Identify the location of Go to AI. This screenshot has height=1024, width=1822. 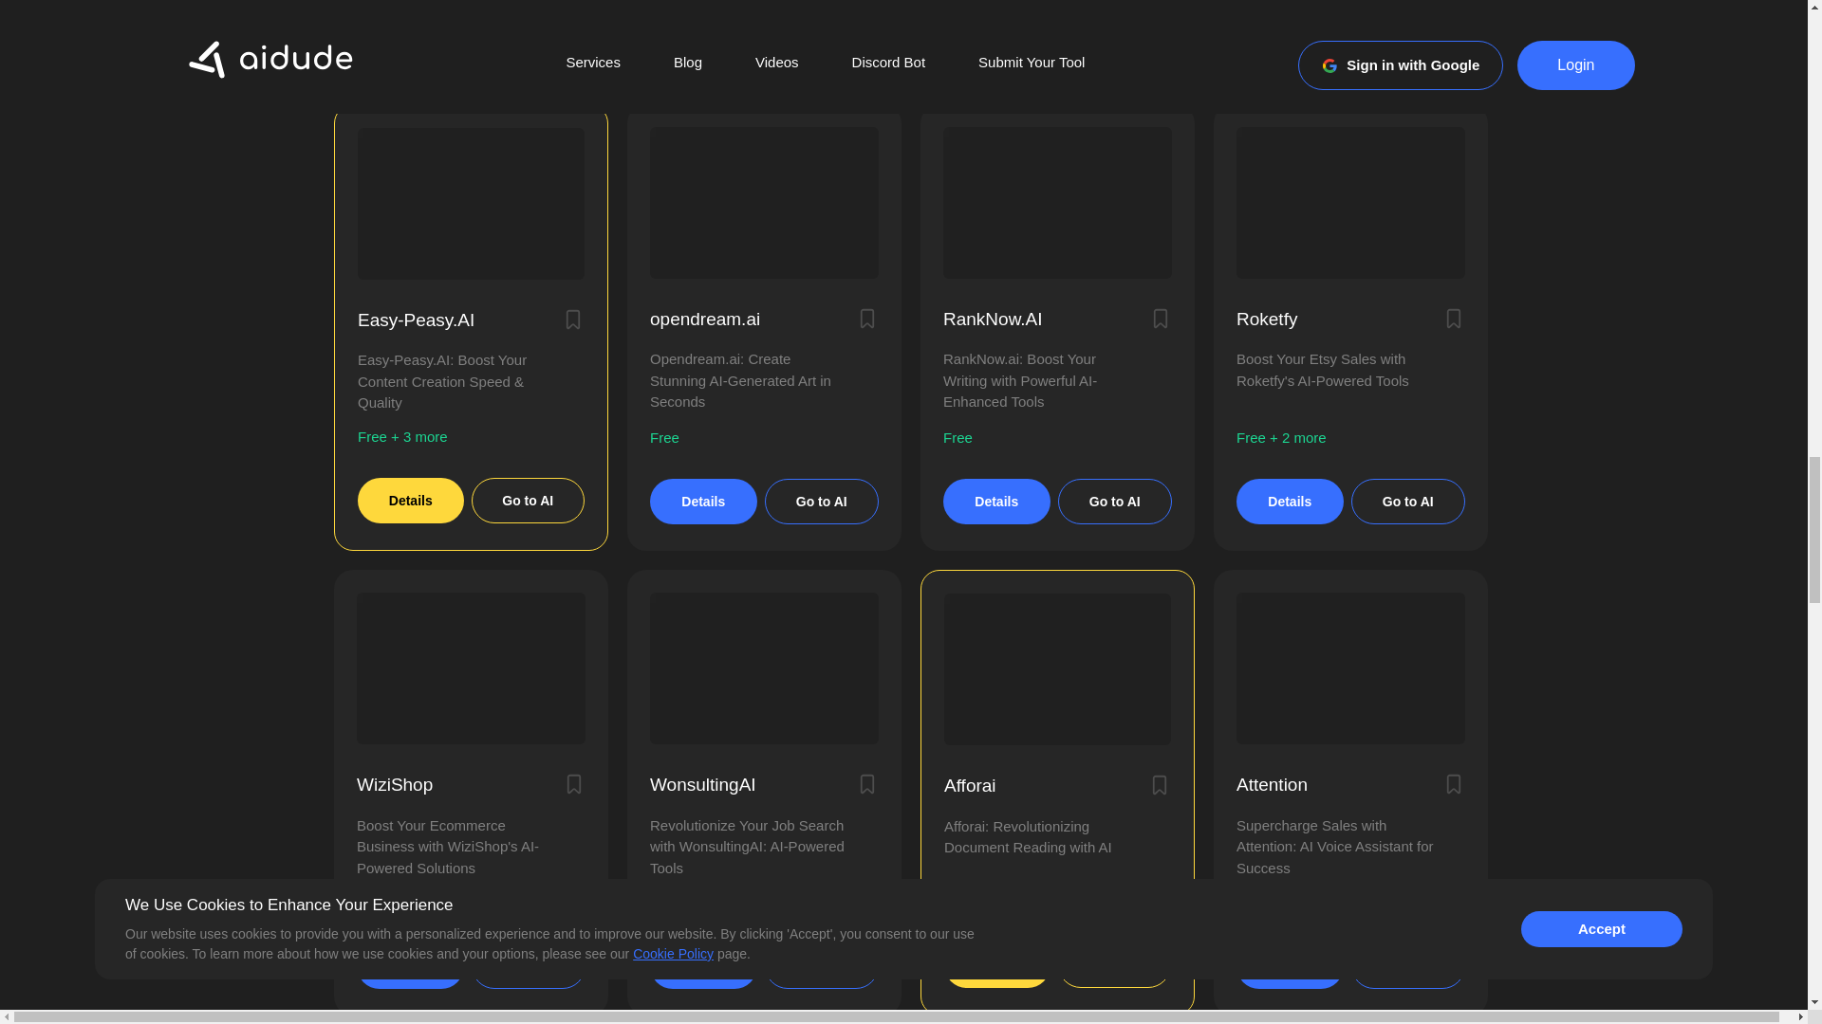
(1114, 501).